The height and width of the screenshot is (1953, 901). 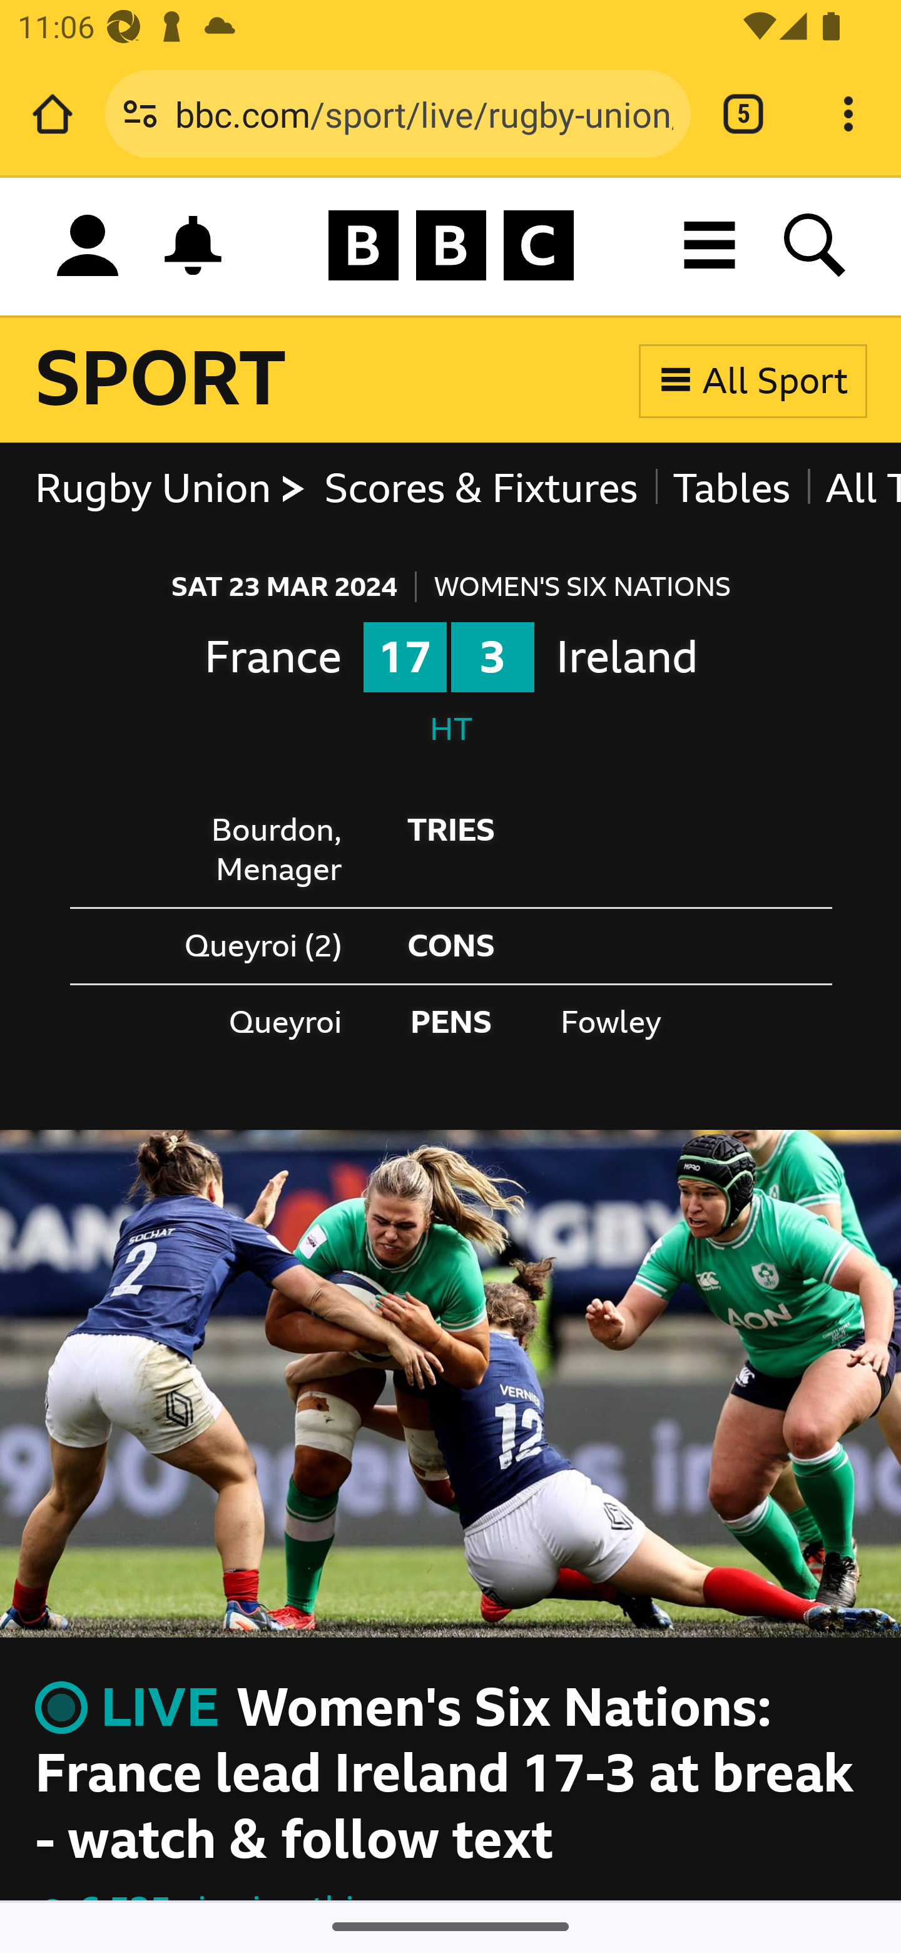 I want to click on Notifications, so click(x=193, y=245).